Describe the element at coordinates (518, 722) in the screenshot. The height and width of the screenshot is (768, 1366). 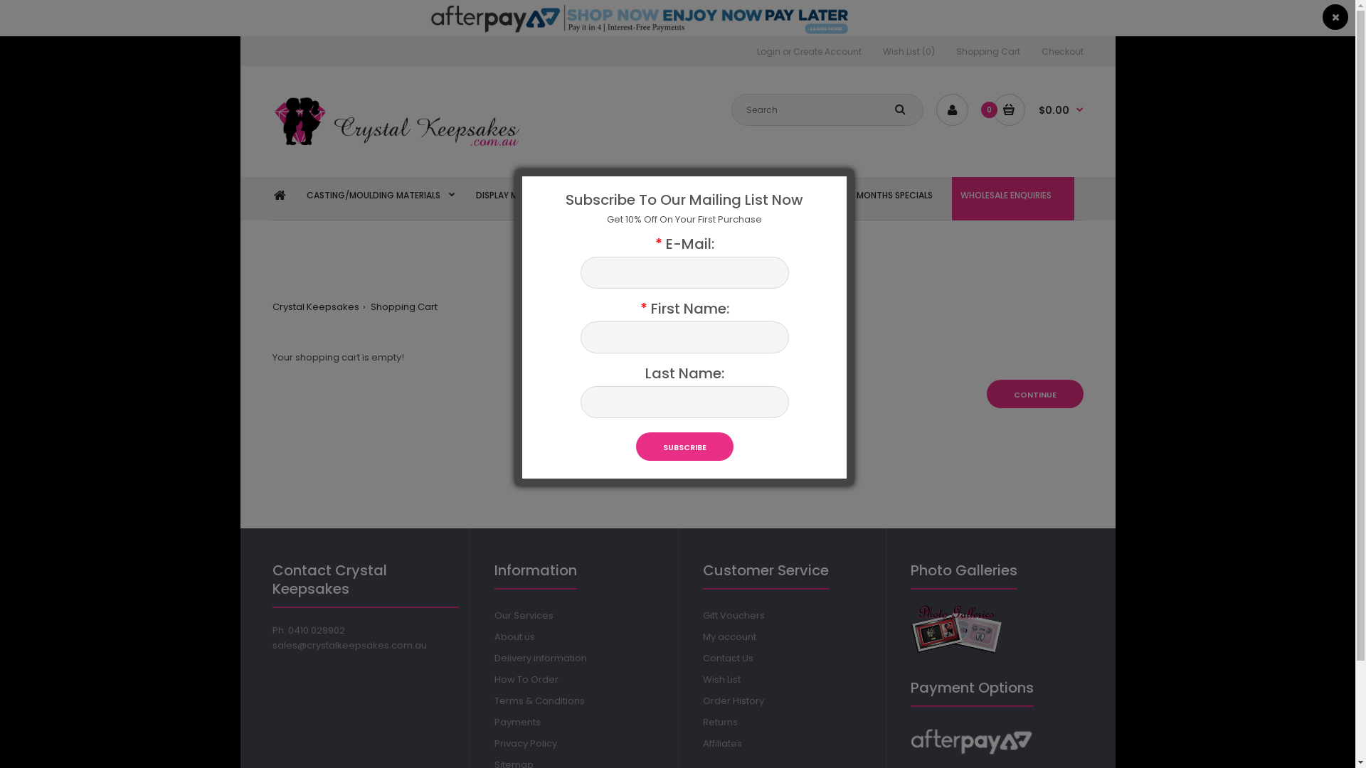
I see `Payments` at that location.